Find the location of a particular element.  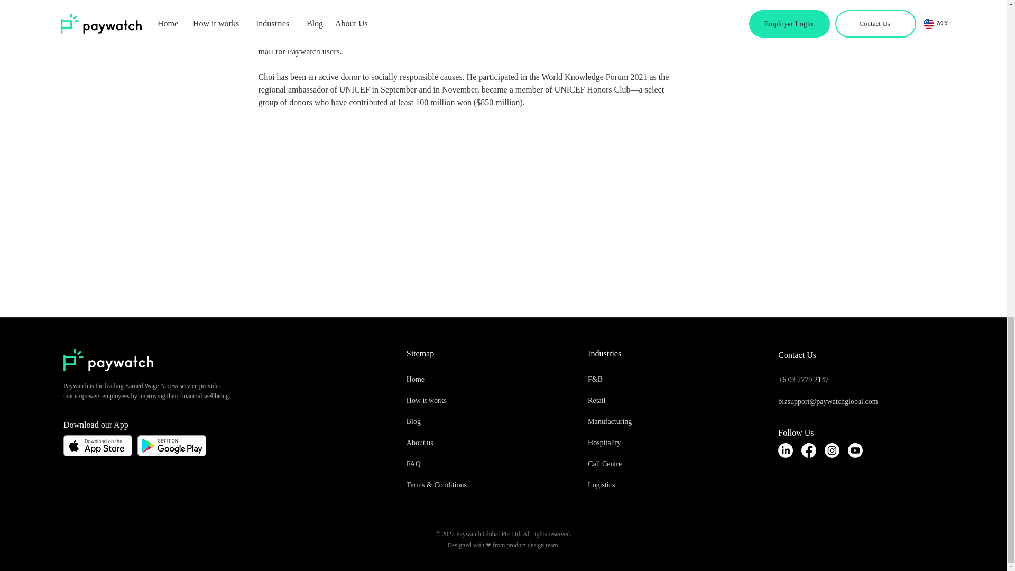

How it works is located at coordinates (455, 400).